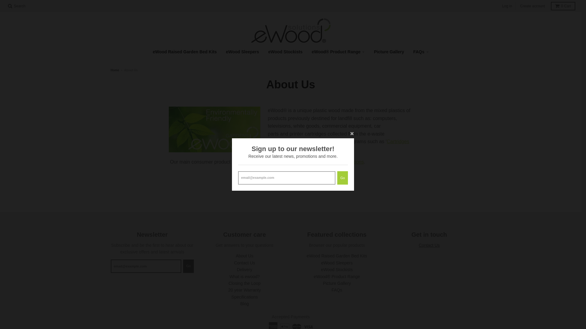 The height and width of the screenshot is (329, 586). Describe the element at coordinates (342, 178) in the screenshot. I see `Go` at that location.